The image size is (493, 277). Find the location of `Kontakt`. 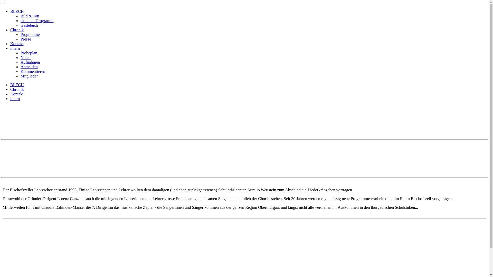

Kontakt is located at coordinates (17, 44).